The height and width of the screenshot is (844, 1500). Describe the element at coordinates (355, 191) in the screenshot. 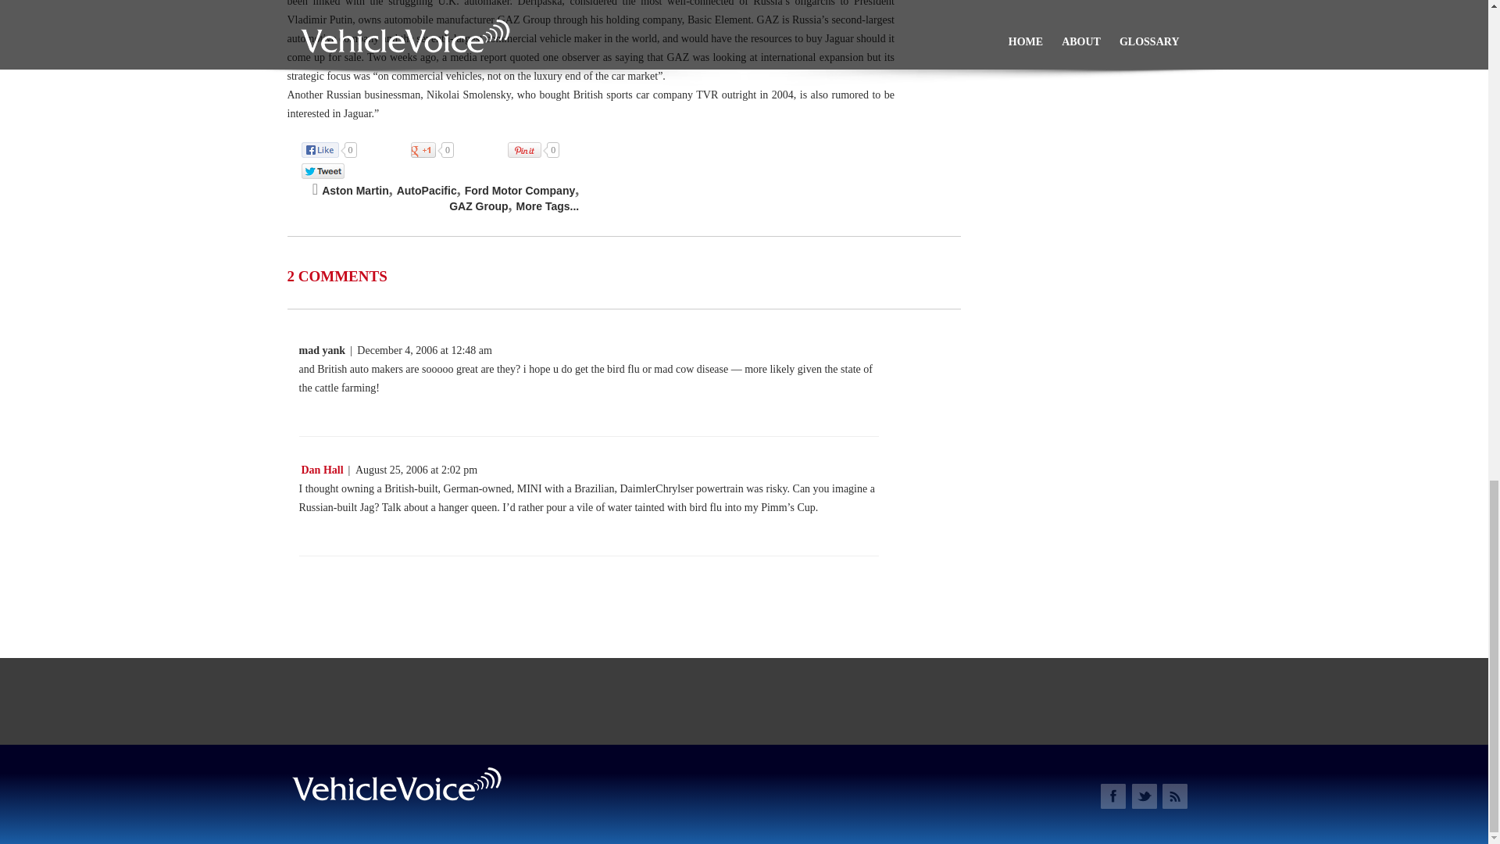

I see `Aston Martin Tag` at that location.